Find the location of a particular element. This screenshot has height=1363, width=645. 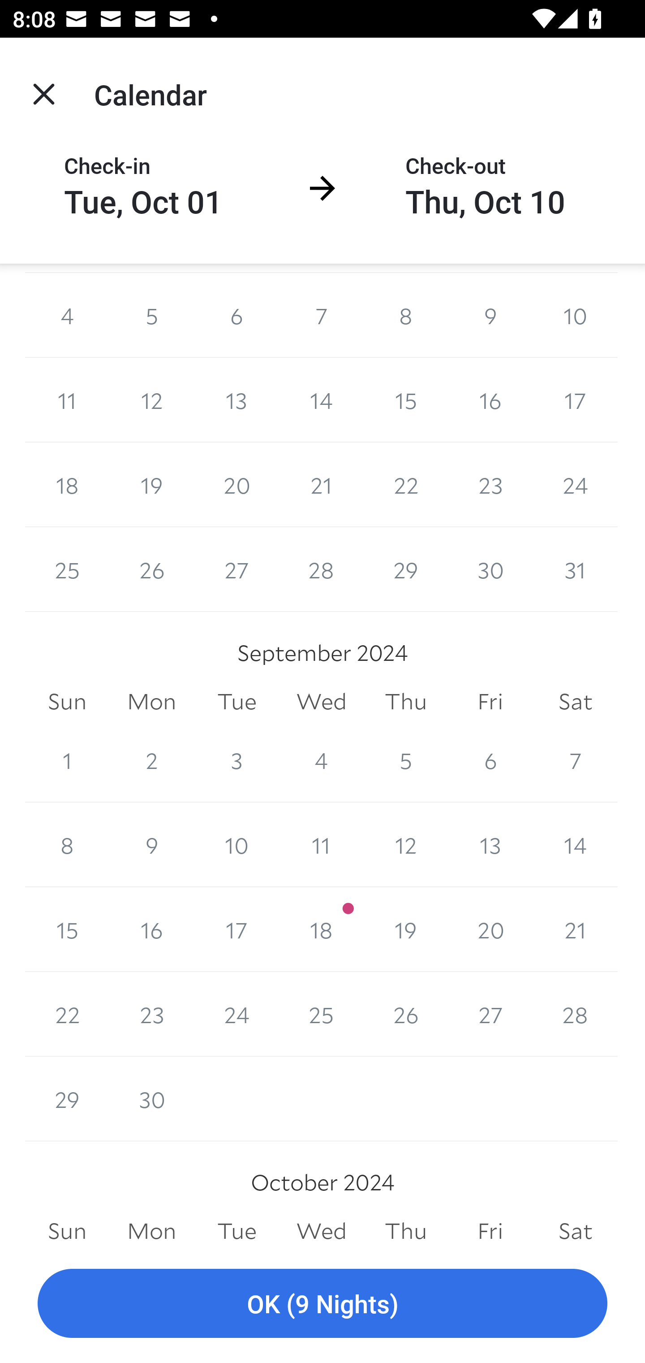

20 20 September 2024 is located at coordinates (490, 929).